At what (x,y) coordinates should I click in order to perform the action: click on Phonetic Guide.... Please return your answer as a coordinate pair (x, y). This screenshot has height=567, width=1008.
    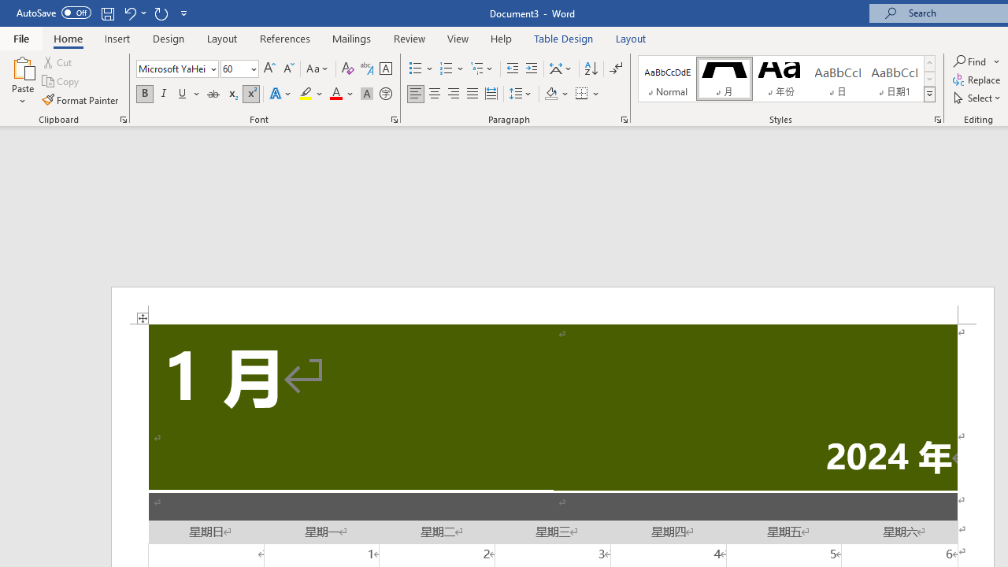
    Looking at the image, I should click on (367, 69).